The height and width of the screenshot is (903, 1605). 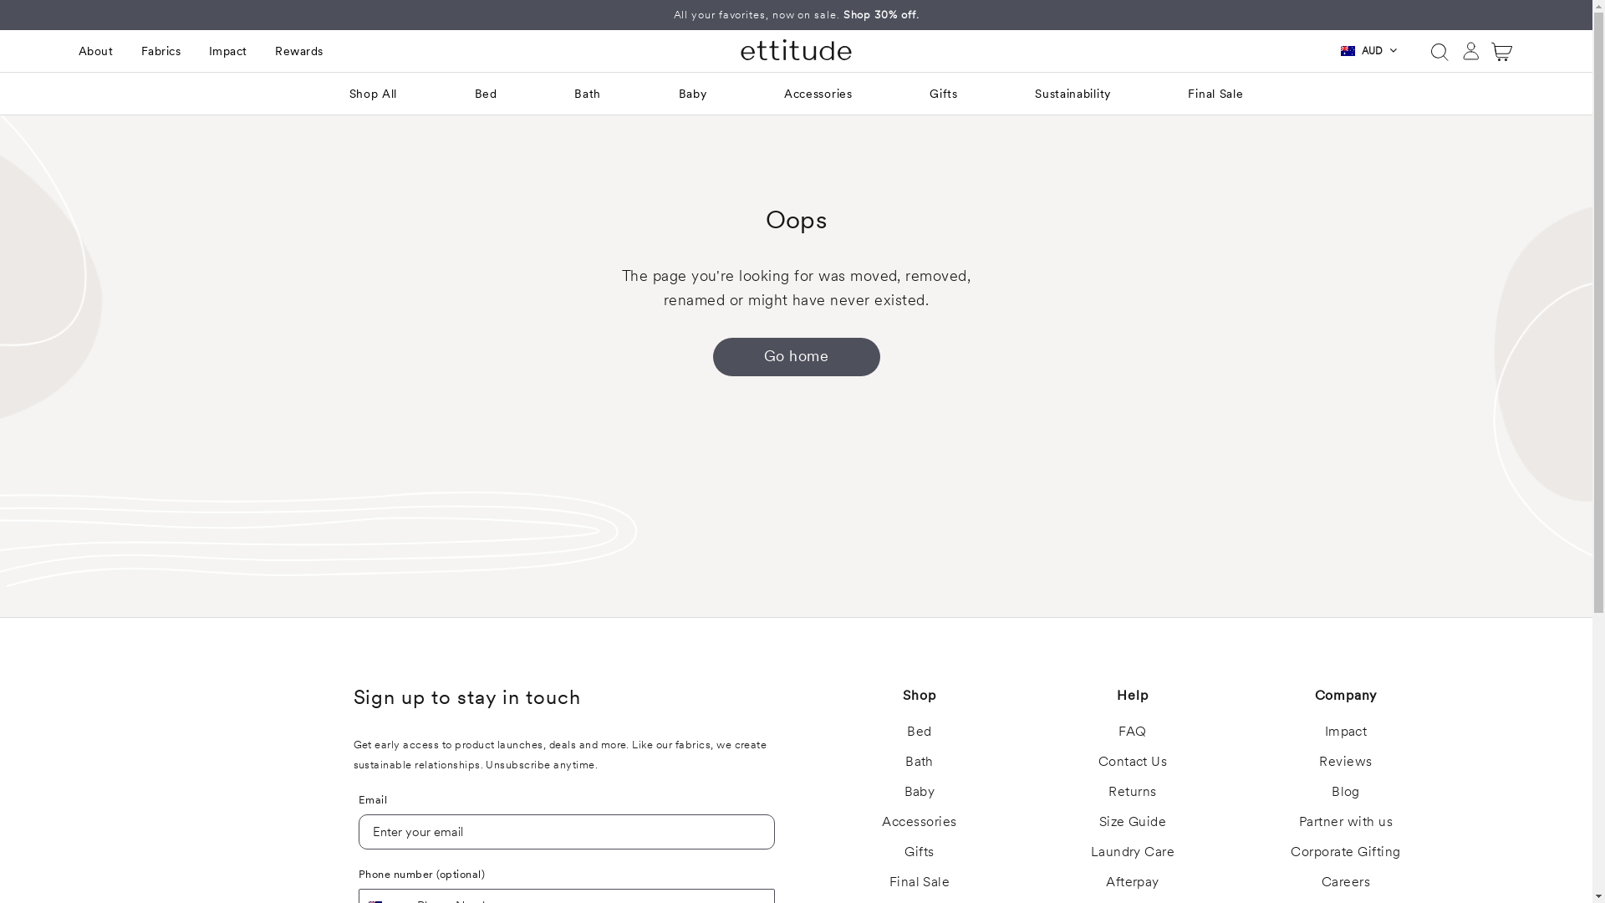 I want to click on Blog, so click(x=1346, y=791).